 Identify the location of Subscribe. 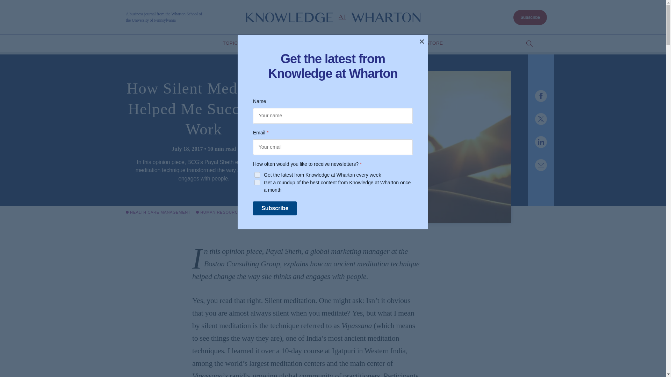
(530, 17).